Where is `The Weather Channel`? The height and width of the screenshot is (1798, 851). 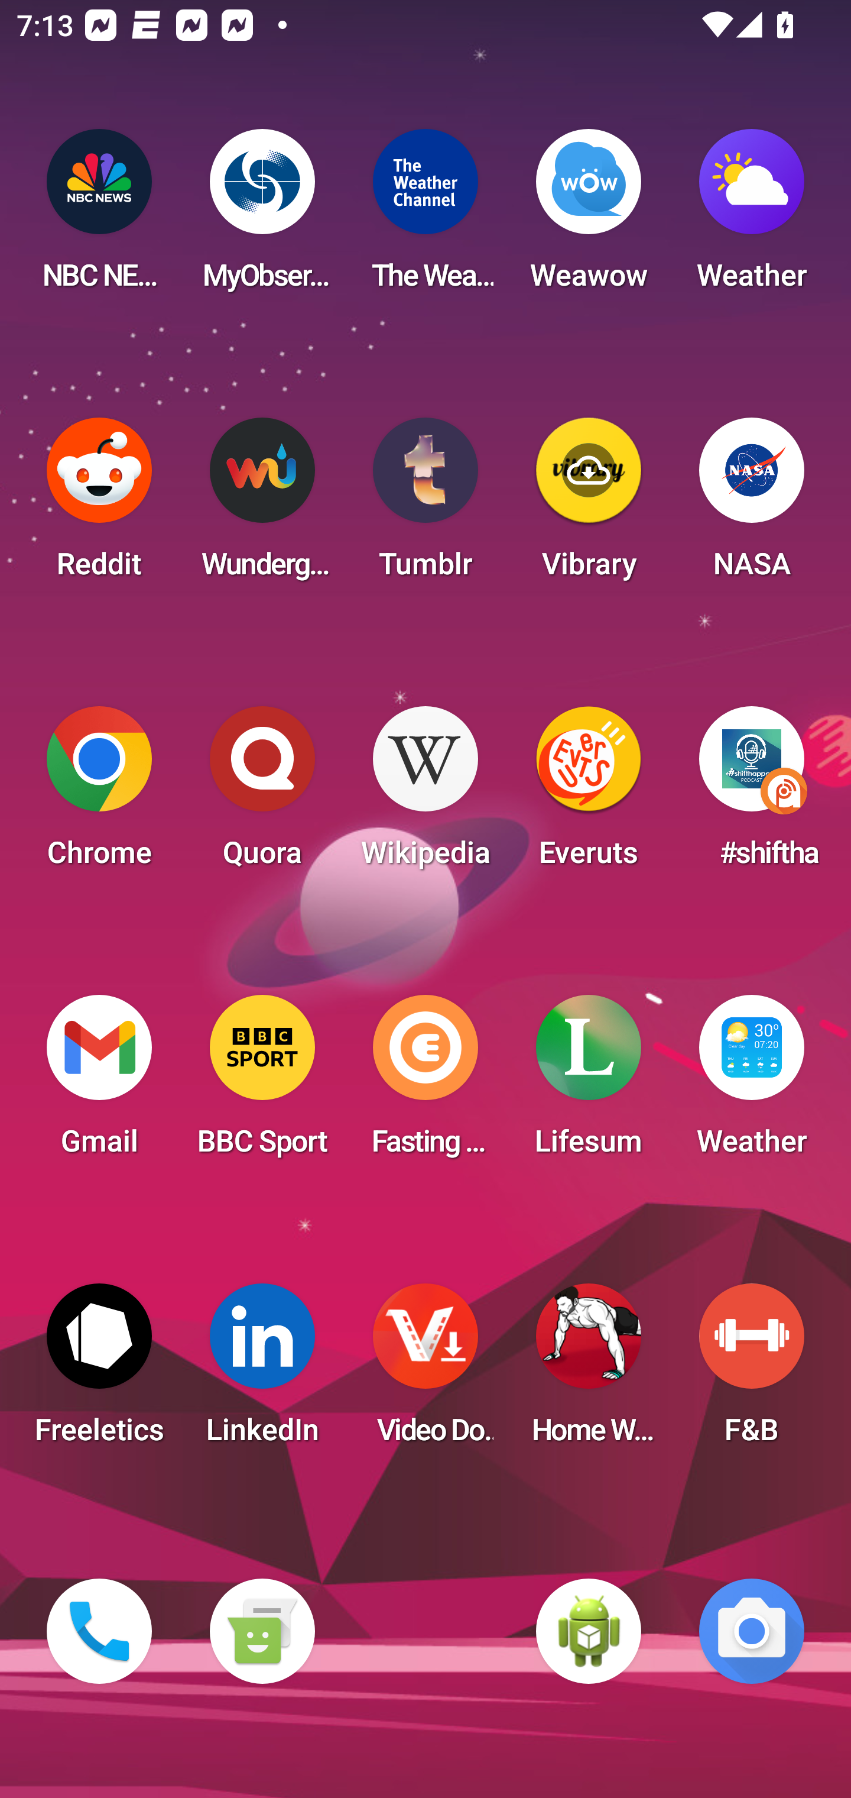 The Weather Channel is located at coordinates (425, 216).